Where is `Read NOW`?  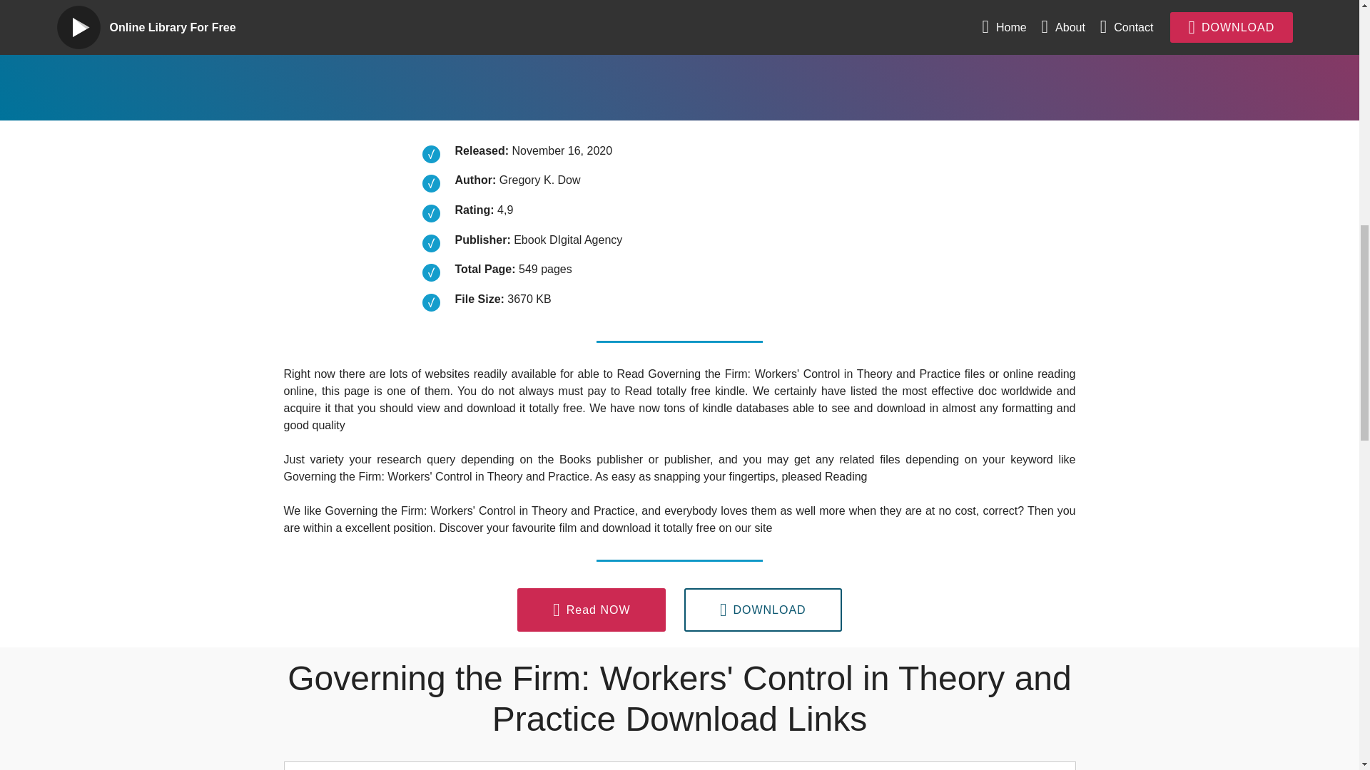 Read NOW is located at coordinates (428, 30).